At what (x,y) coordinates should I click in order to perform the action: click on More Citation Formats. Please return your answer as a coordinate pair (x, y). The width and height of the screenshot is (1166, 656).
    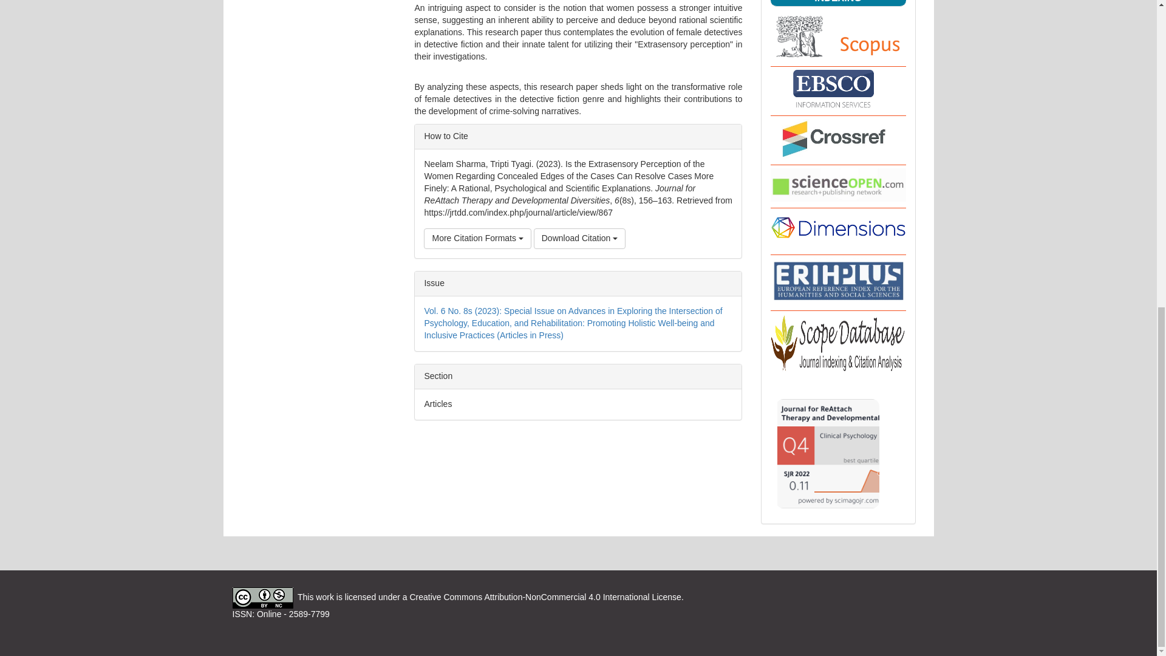
    Looking at the image, I should click on (477, 238).